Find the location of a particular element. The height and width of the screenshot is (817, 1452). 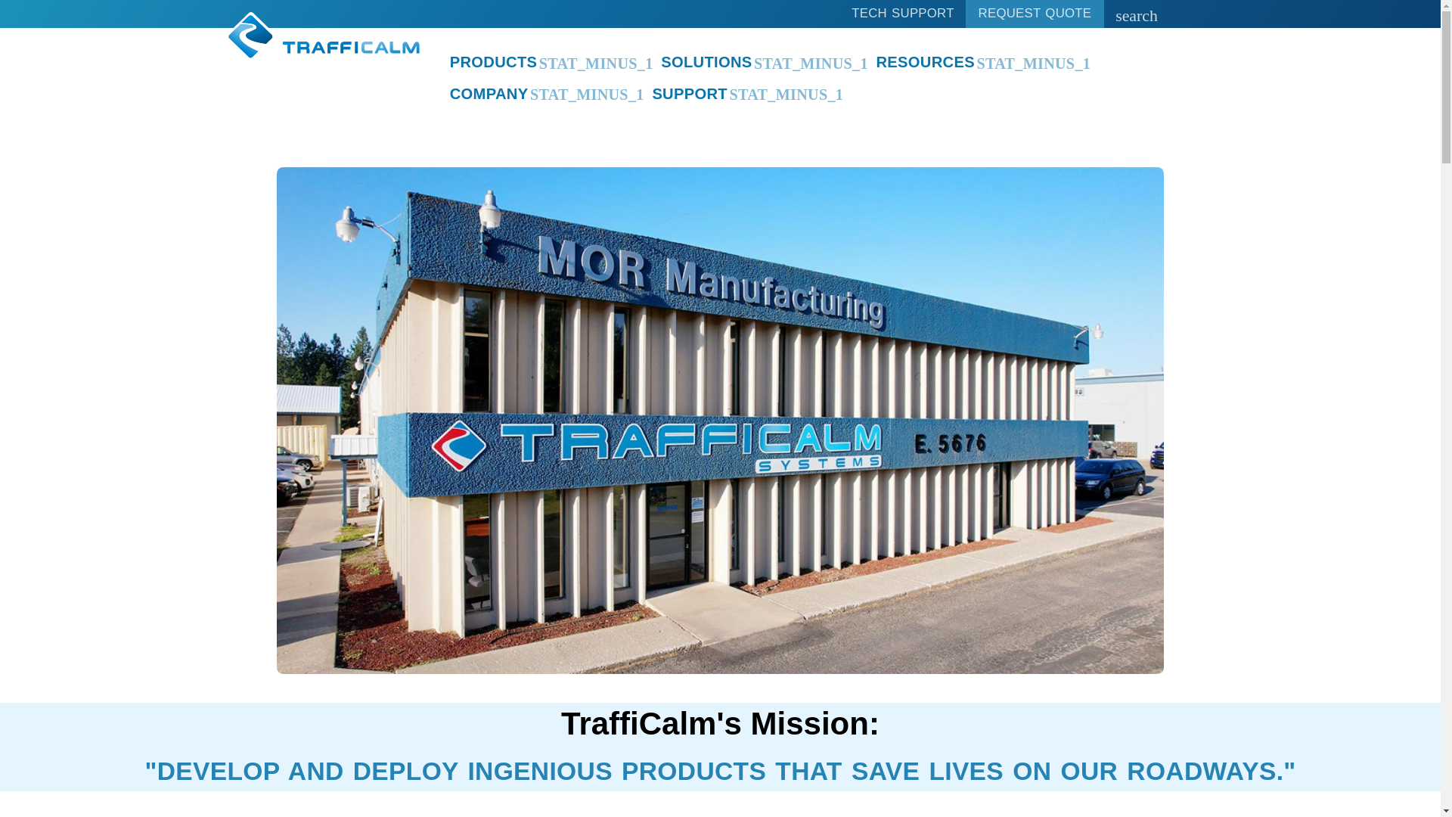

search is located at coordinates (1136, 14).